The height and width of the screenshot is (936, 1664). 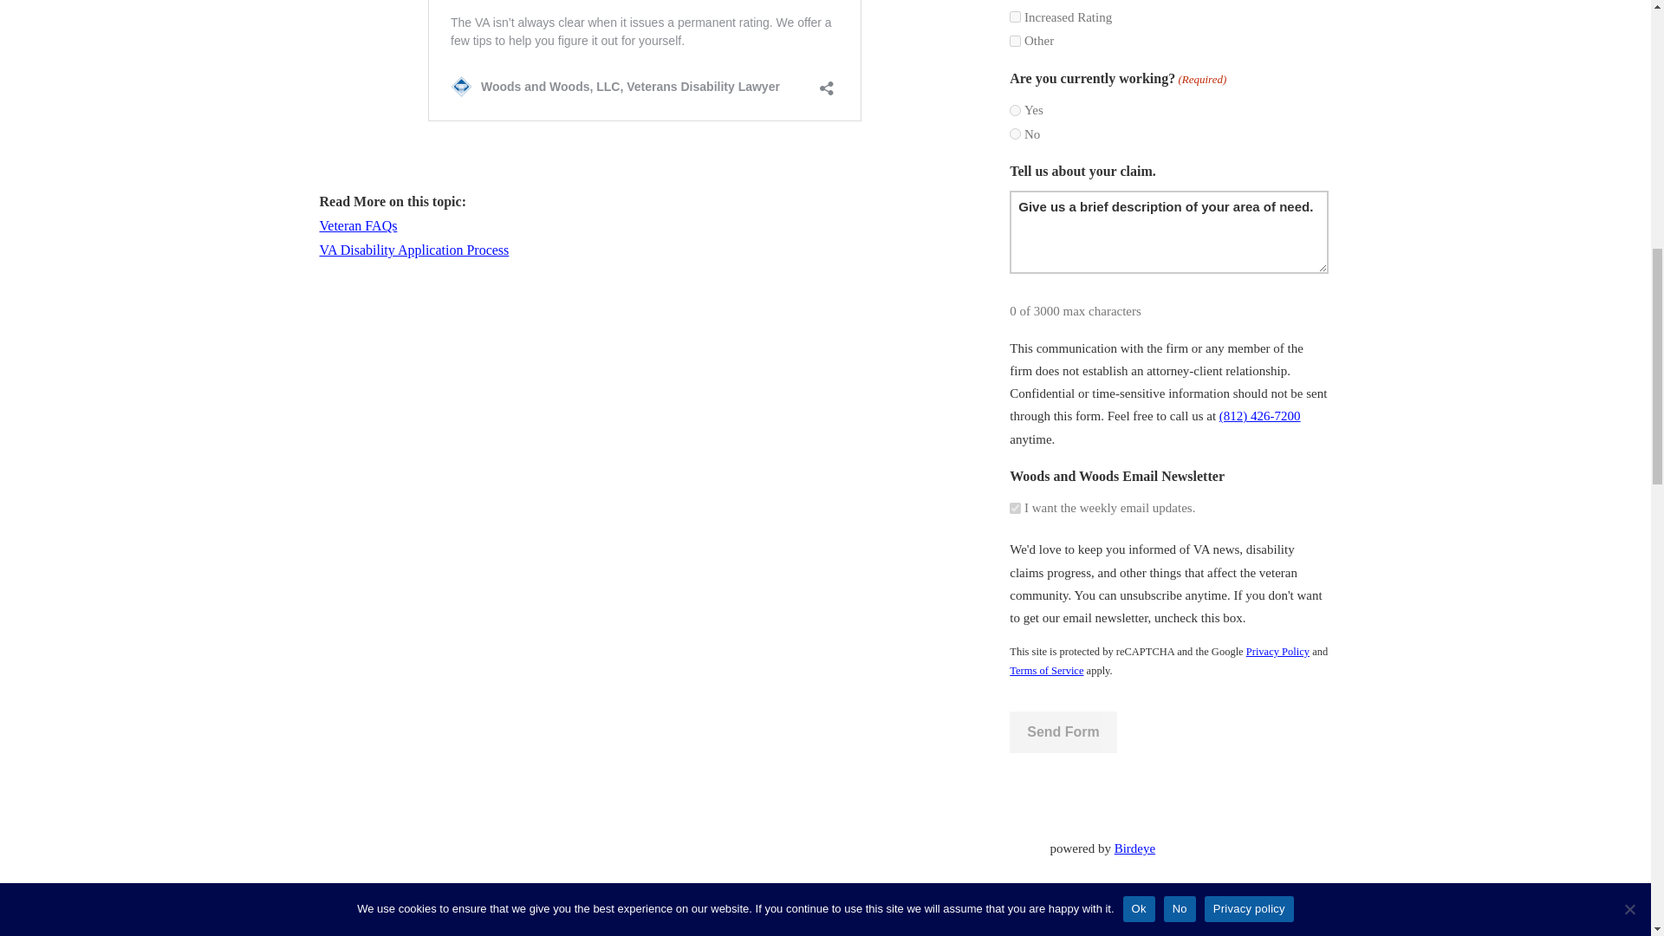 I want to click on Send Form, so click(x=1063, y=731).